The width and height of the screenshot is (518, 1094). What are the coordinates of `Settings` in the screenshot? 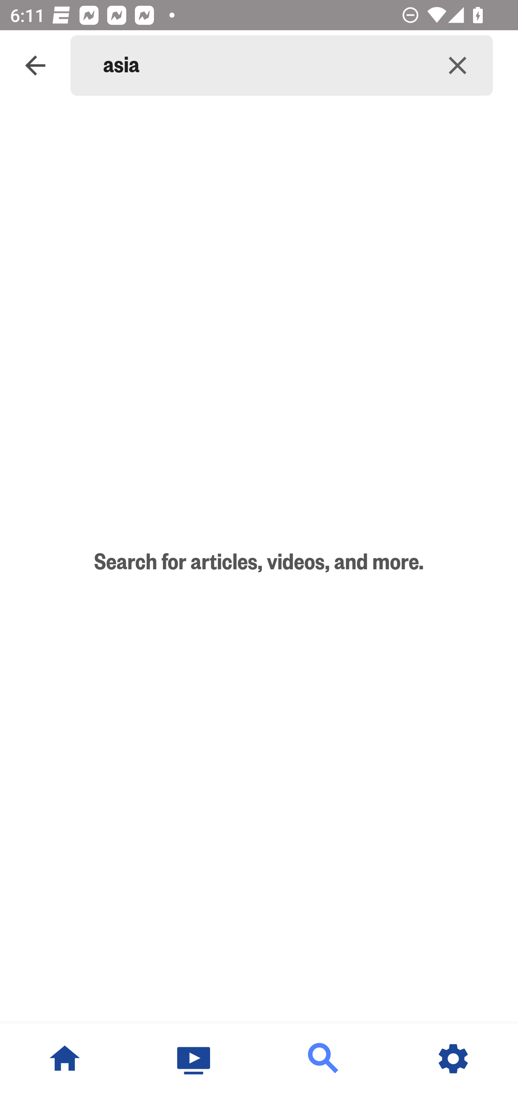 It's located at (453, 1059).